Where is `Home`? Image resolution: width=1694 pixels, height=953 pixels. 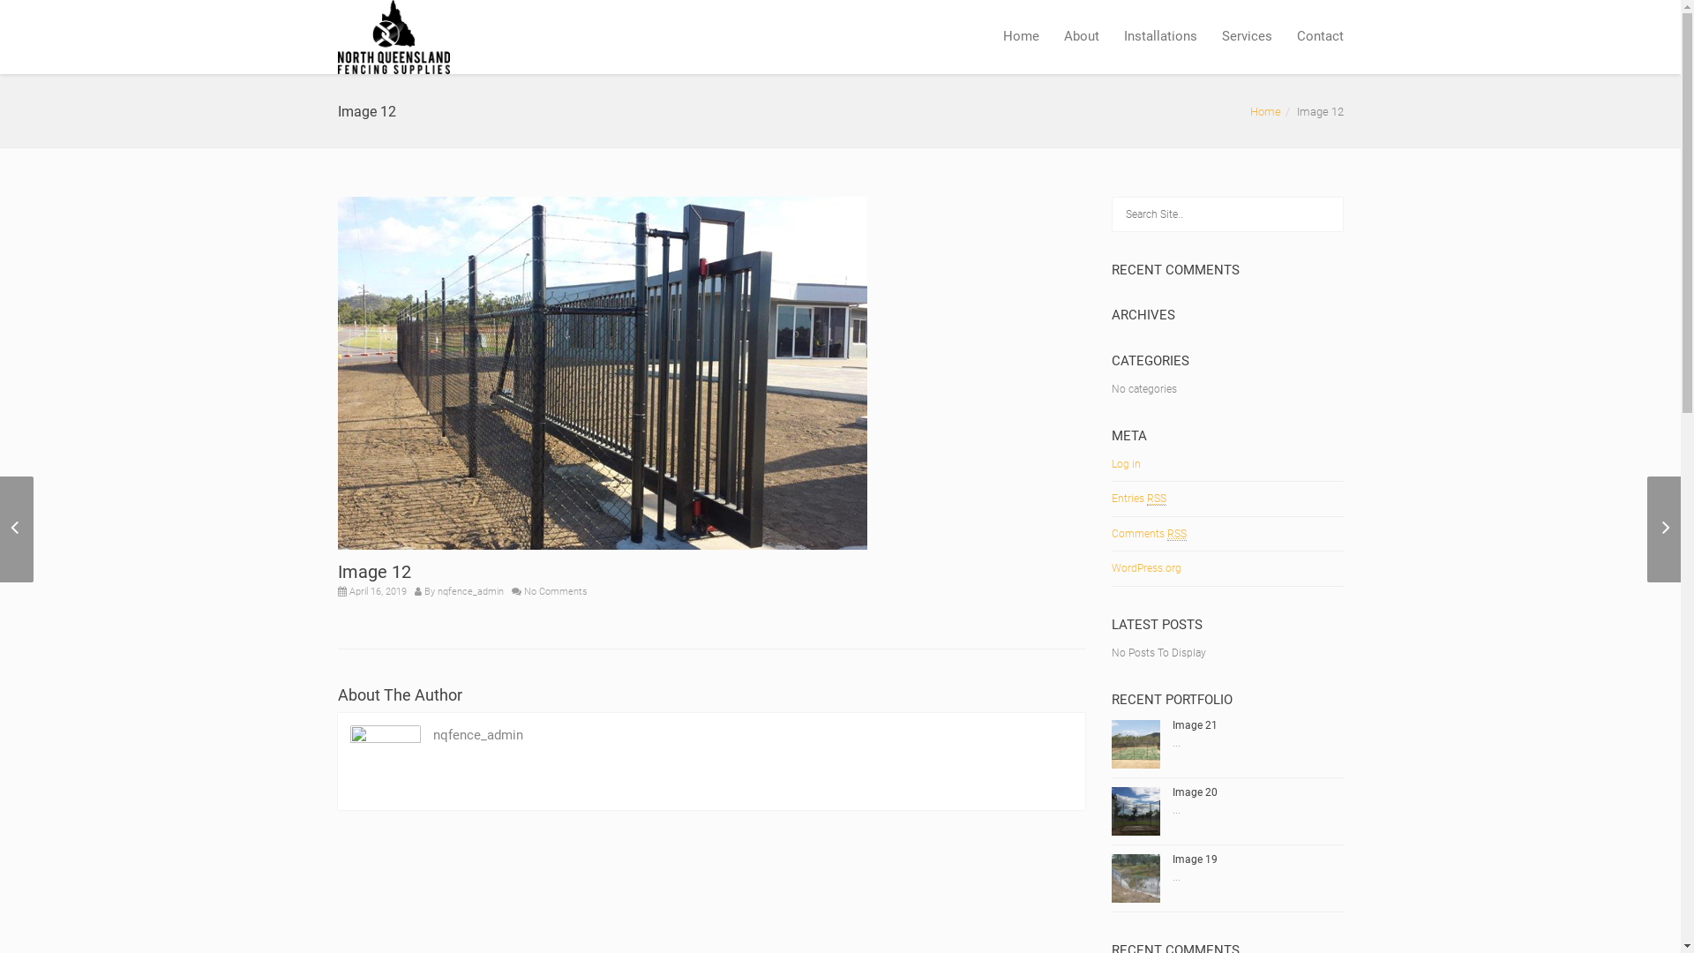
Home is located at coordinates (1265, 111).